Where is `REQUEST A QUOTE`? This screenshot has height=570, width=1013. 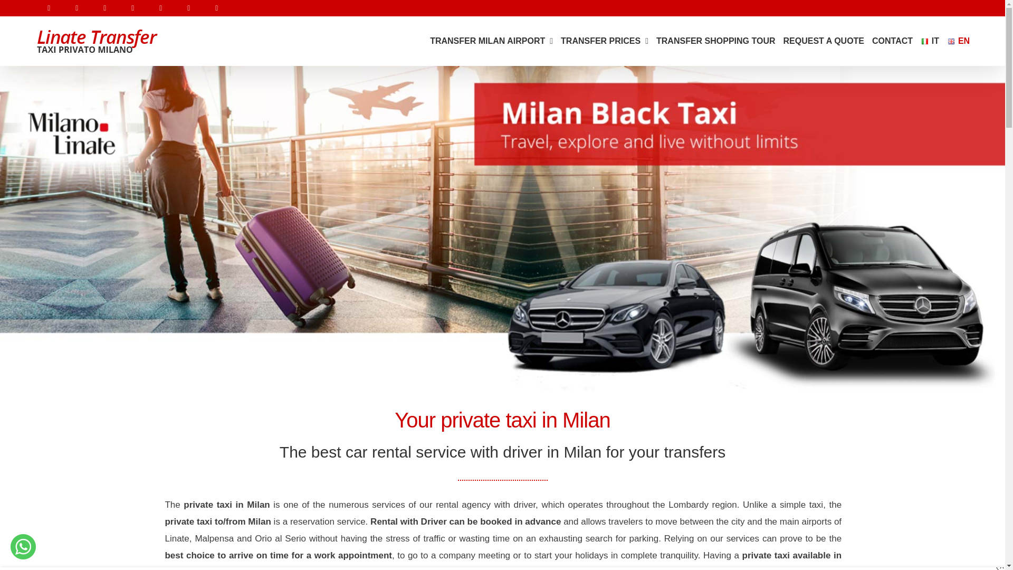 REQUEST A QUOTE is located at coordinates (824, 41).